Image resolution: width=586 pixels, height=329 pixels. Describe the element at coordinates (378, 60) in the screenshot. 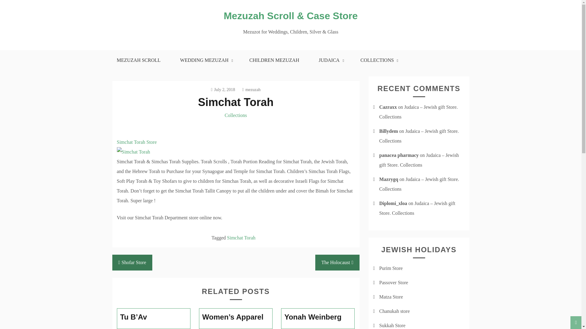

I see `COLLECTIONS` at that location.